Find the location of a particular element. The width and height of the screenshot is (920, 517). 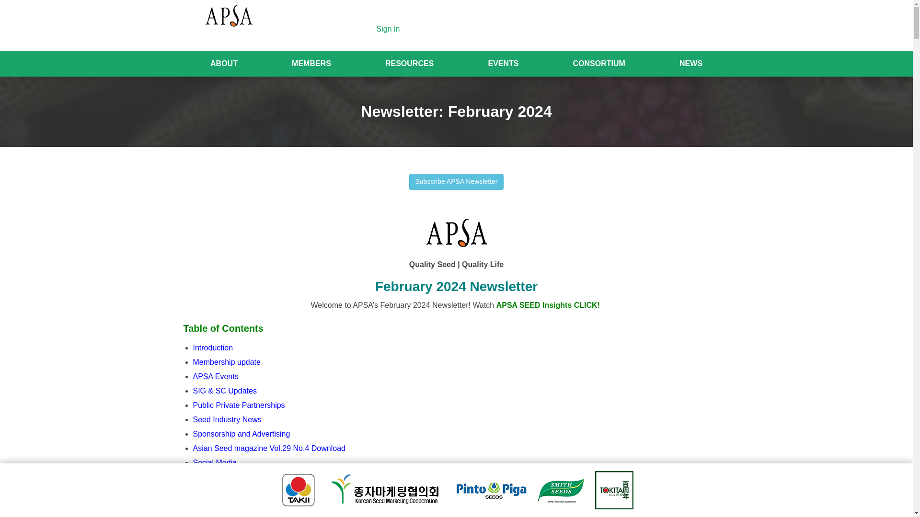

Members is located at coordinates (311, 63).